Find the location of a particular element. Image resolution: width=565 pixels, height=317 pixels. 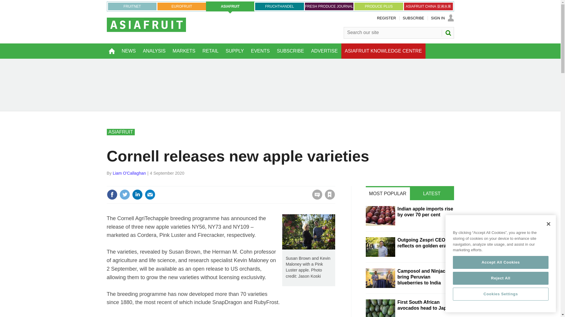

No comments is located at coordinates (315, 198).